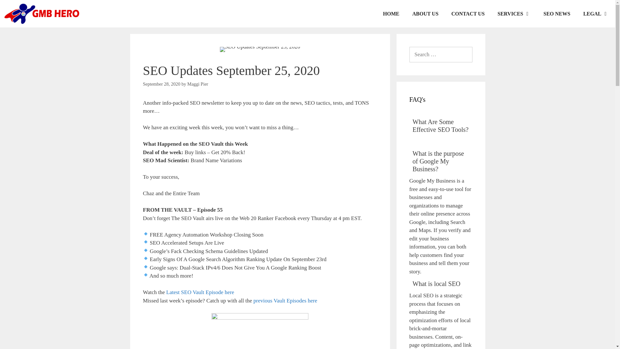 The height and width of the screenshot is (349, 620). I want to click on Search, so click(14, 8).